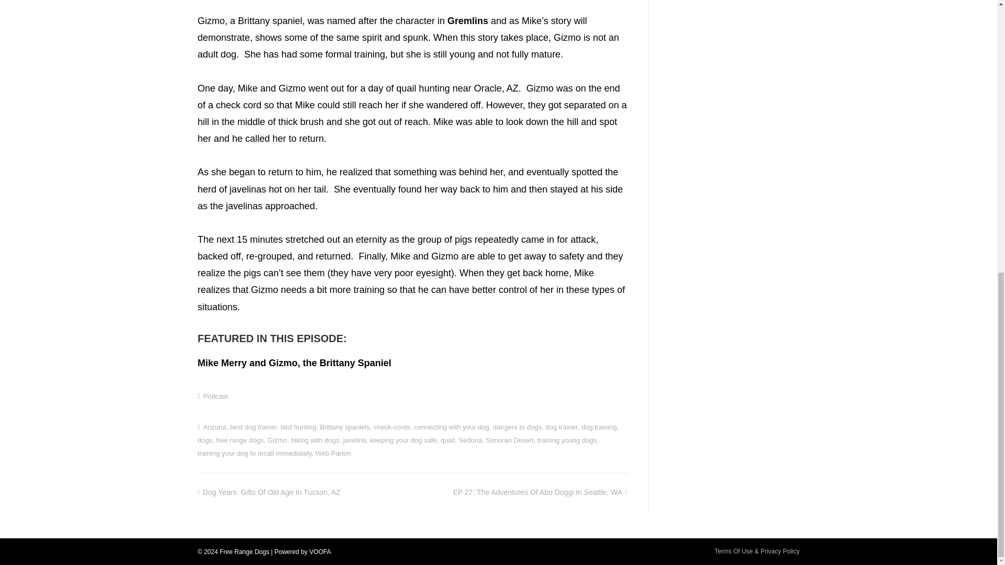 Image resolution: width=1005 pixels, height=565 pixels. I want to click on Arizona, so click(215, 427).